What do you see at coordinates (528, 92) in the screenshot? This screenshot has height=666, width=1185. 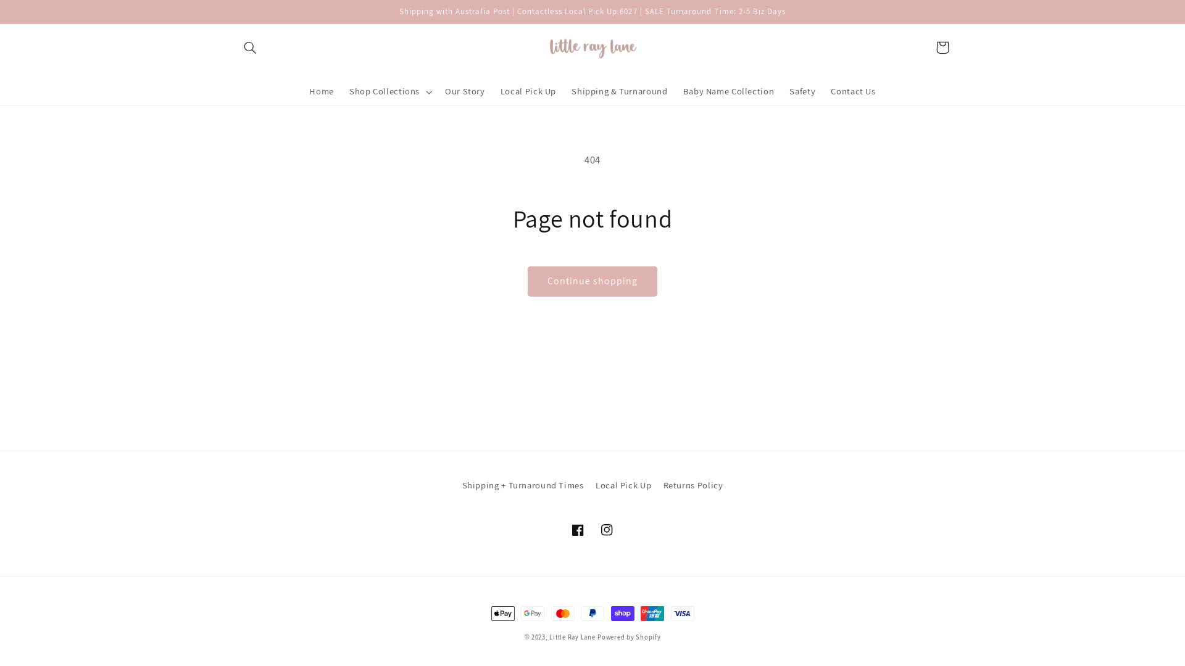 I see `Local Pick Up` at bounding box center [528, 92].